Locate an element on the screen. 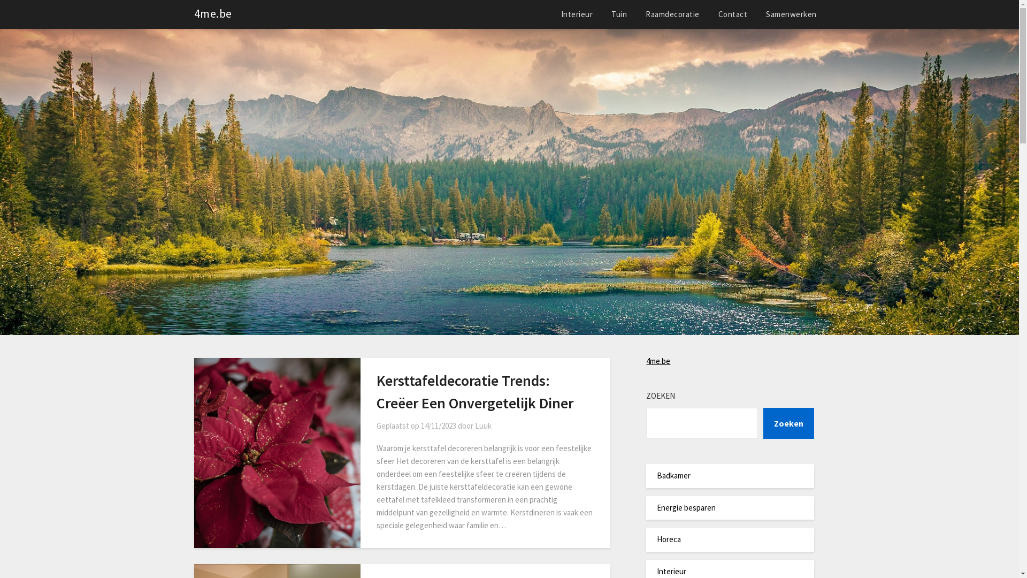 The height and width of the screenshot is (578, 1027). Luuk is located at coordinates (484, 426).